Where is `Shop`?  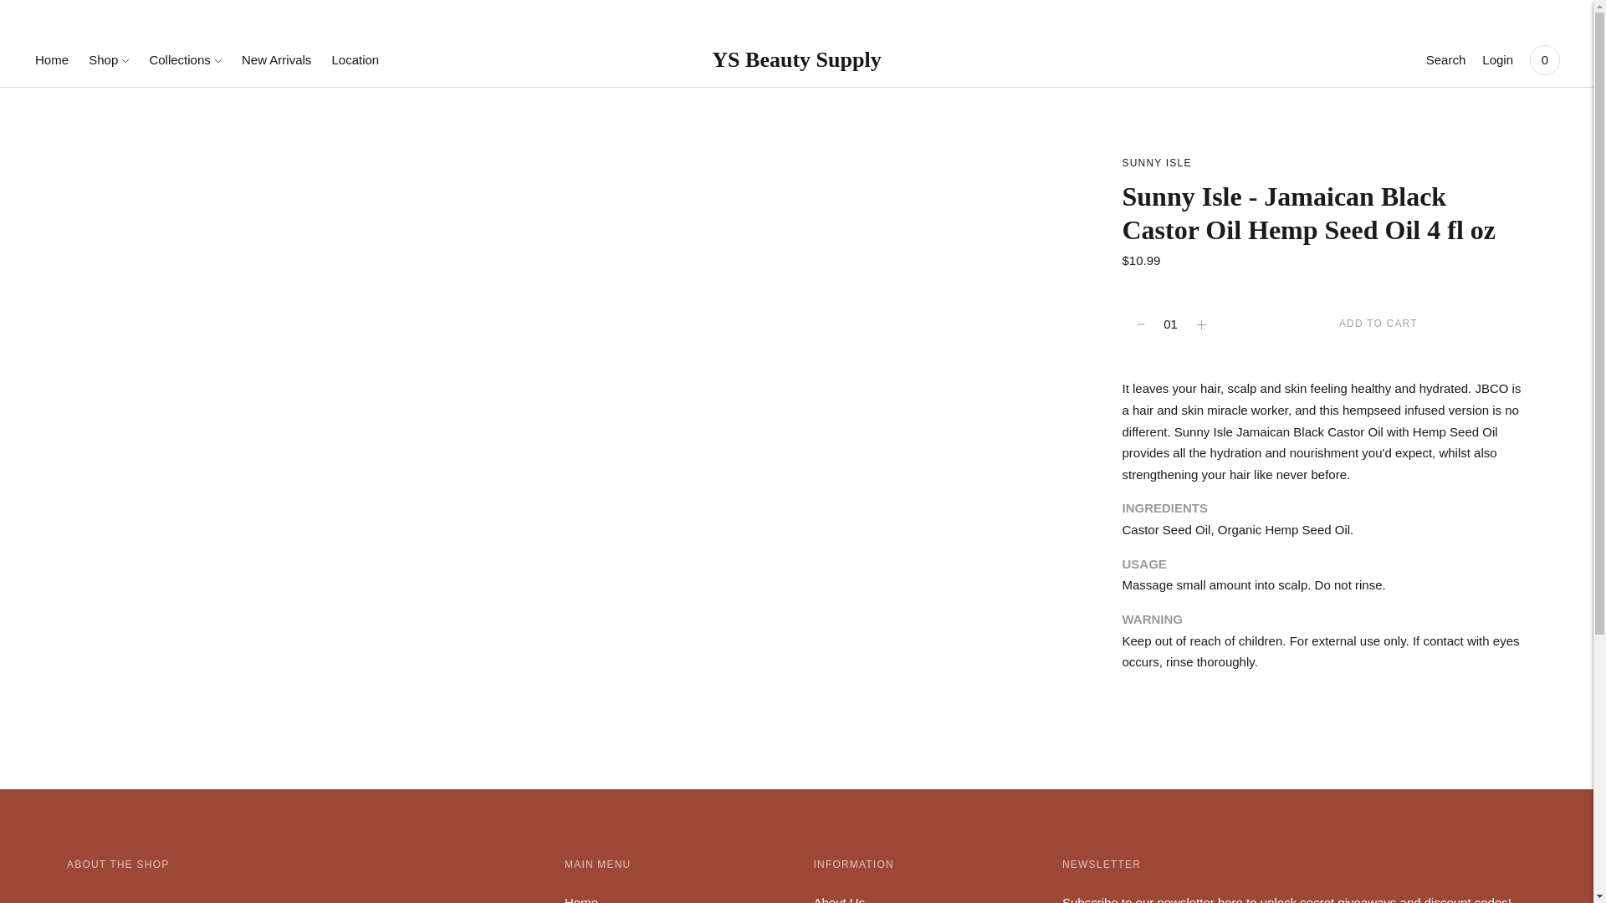
Shop is located at coordinates (108, 59).